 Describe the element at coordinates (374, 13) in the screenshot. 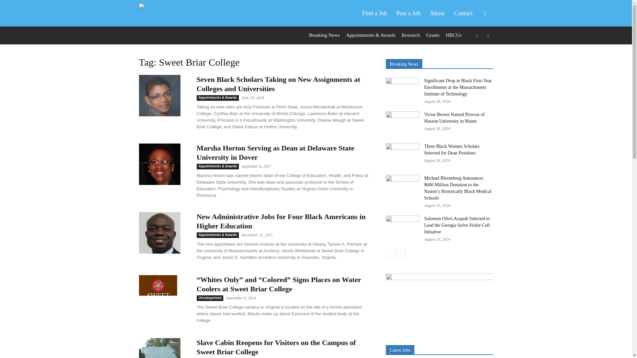

I see `Find a Job` at that location.